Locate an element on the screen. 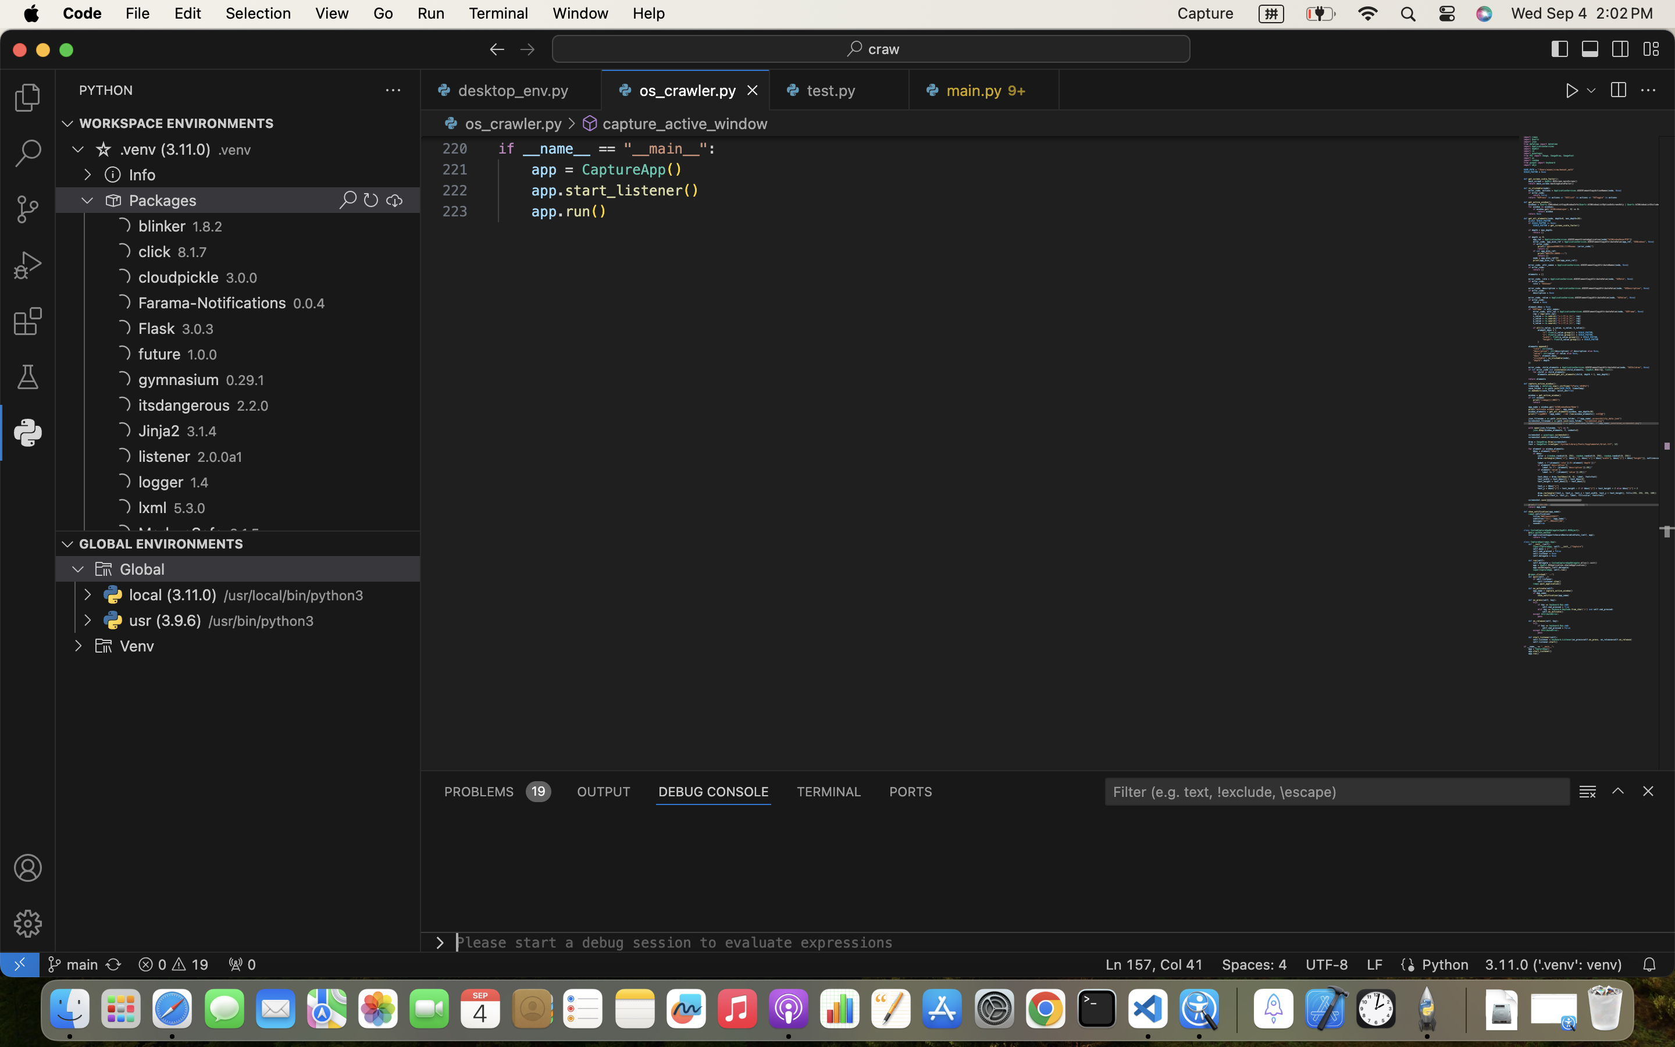 The image size is (1675, 1047). 0 PORTS is located at coordinates (911, 791).